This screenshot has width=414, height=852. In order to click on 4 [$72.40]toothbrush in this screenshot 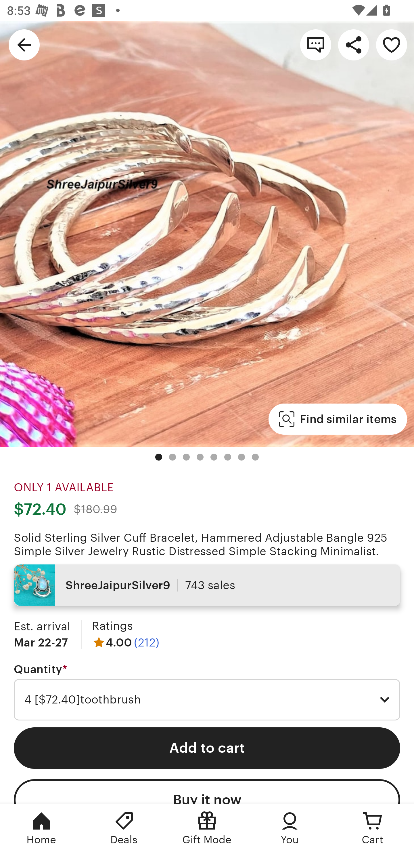, I will do `click(207, 700)`.